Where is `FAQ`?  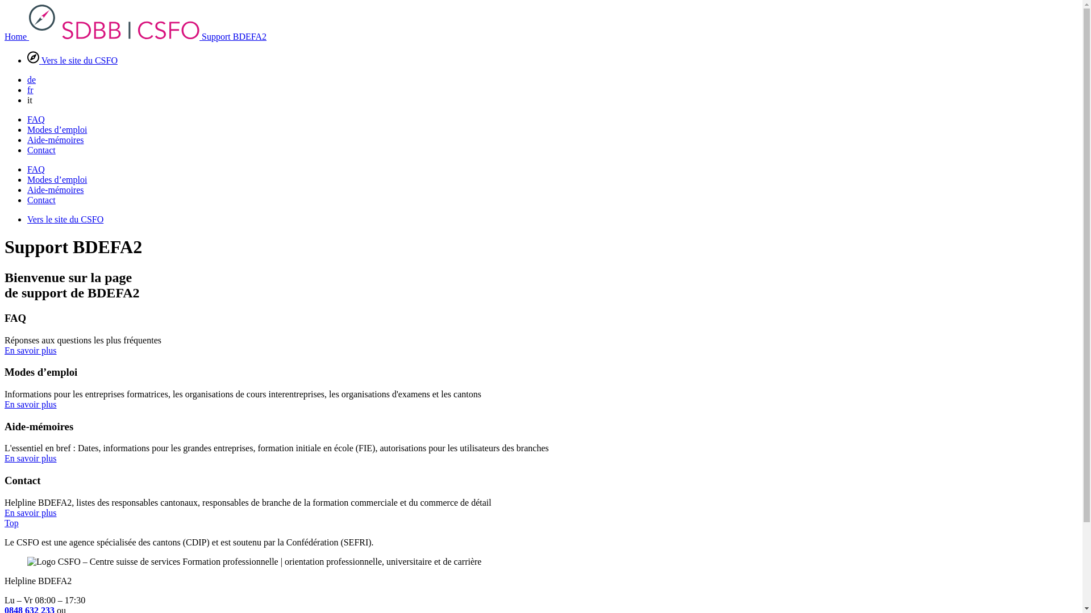 FAQ is located at coordinates (36, 119).